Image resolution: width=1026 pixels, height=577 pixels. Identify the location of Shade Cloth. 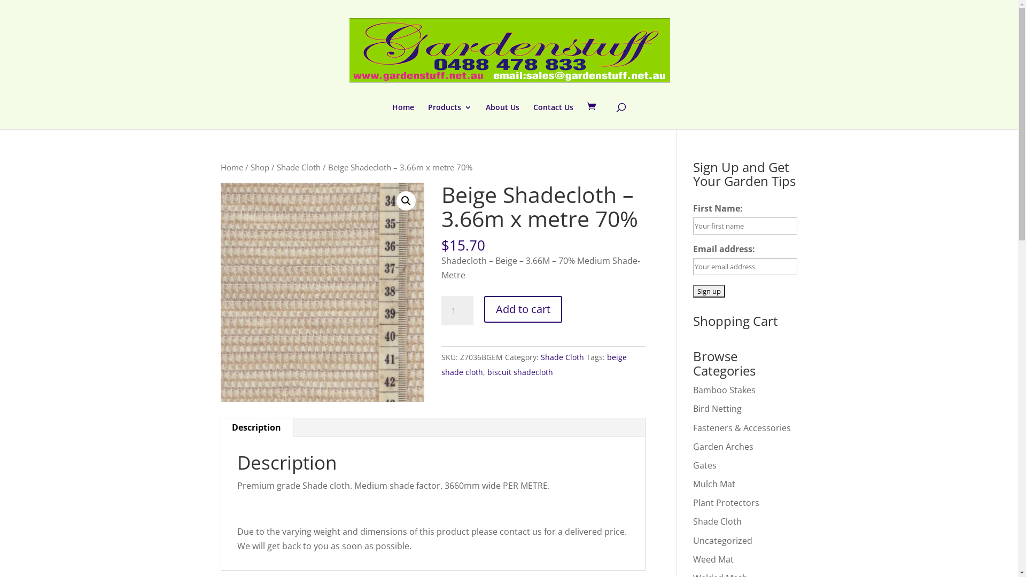
(562, 357).